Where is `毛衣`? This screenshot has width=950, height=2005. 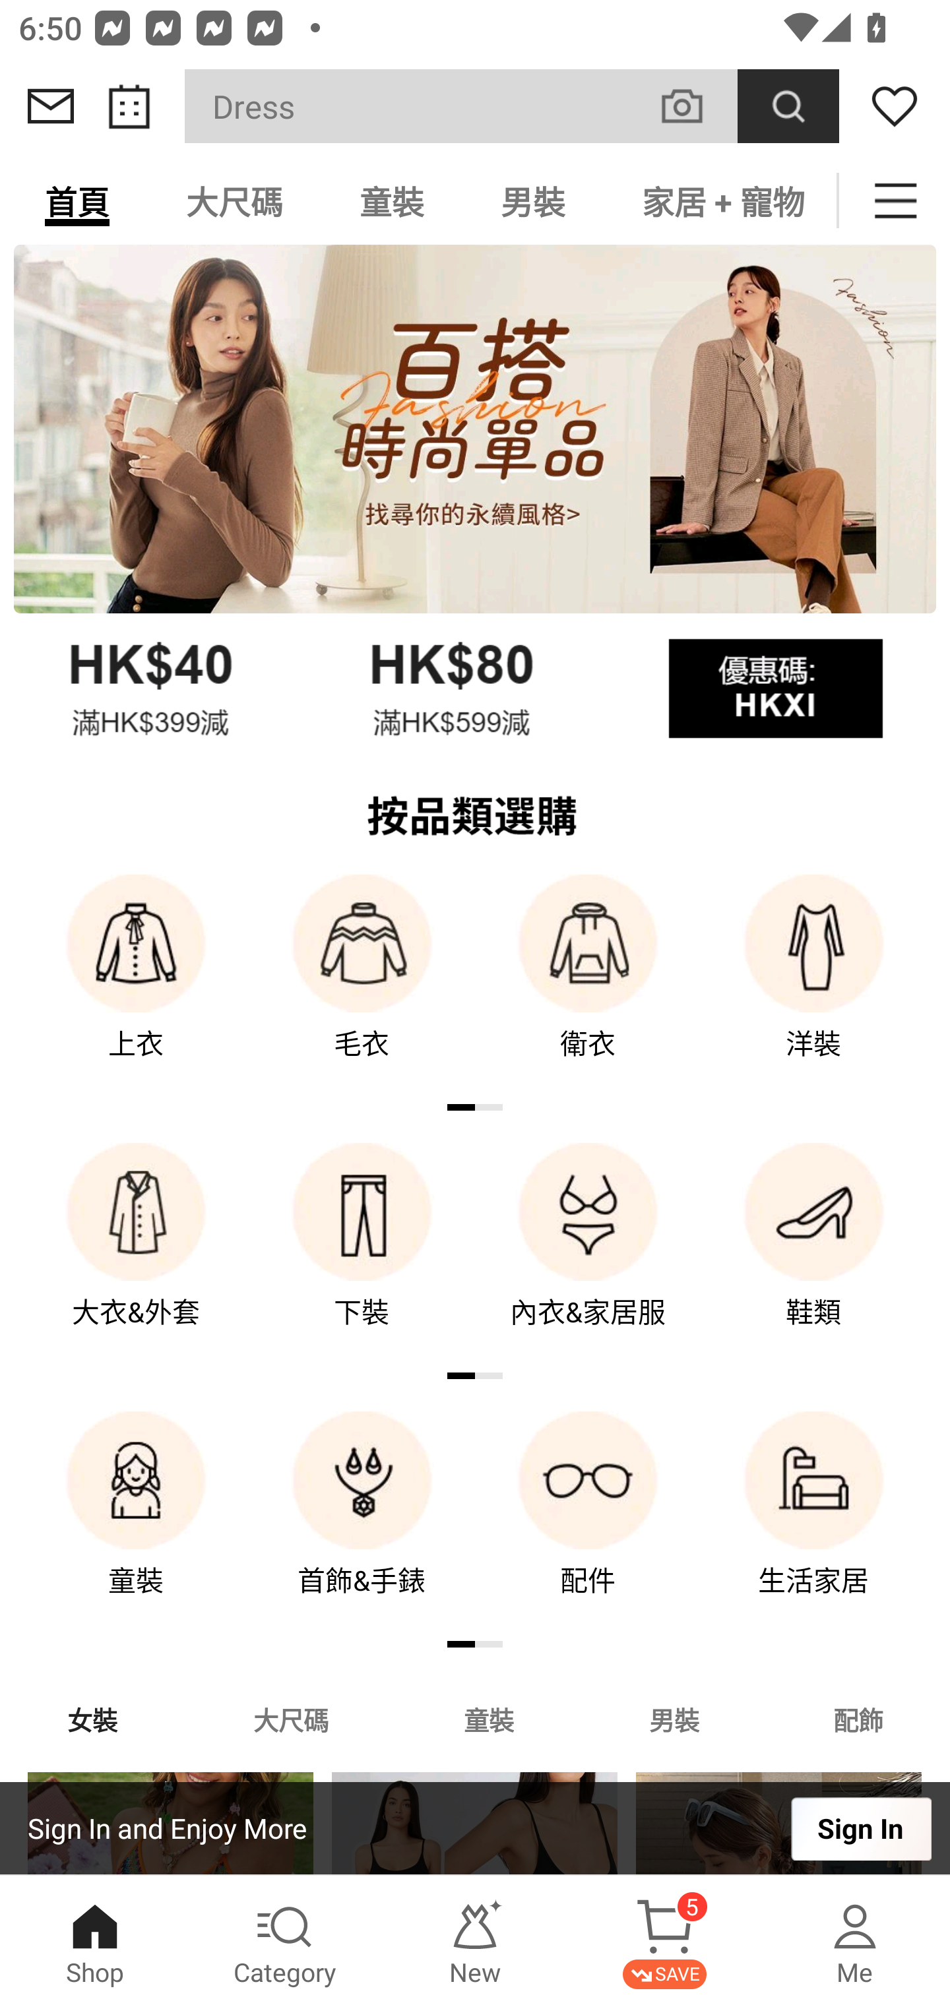
毛衣 is located at coordinates (362, 984).